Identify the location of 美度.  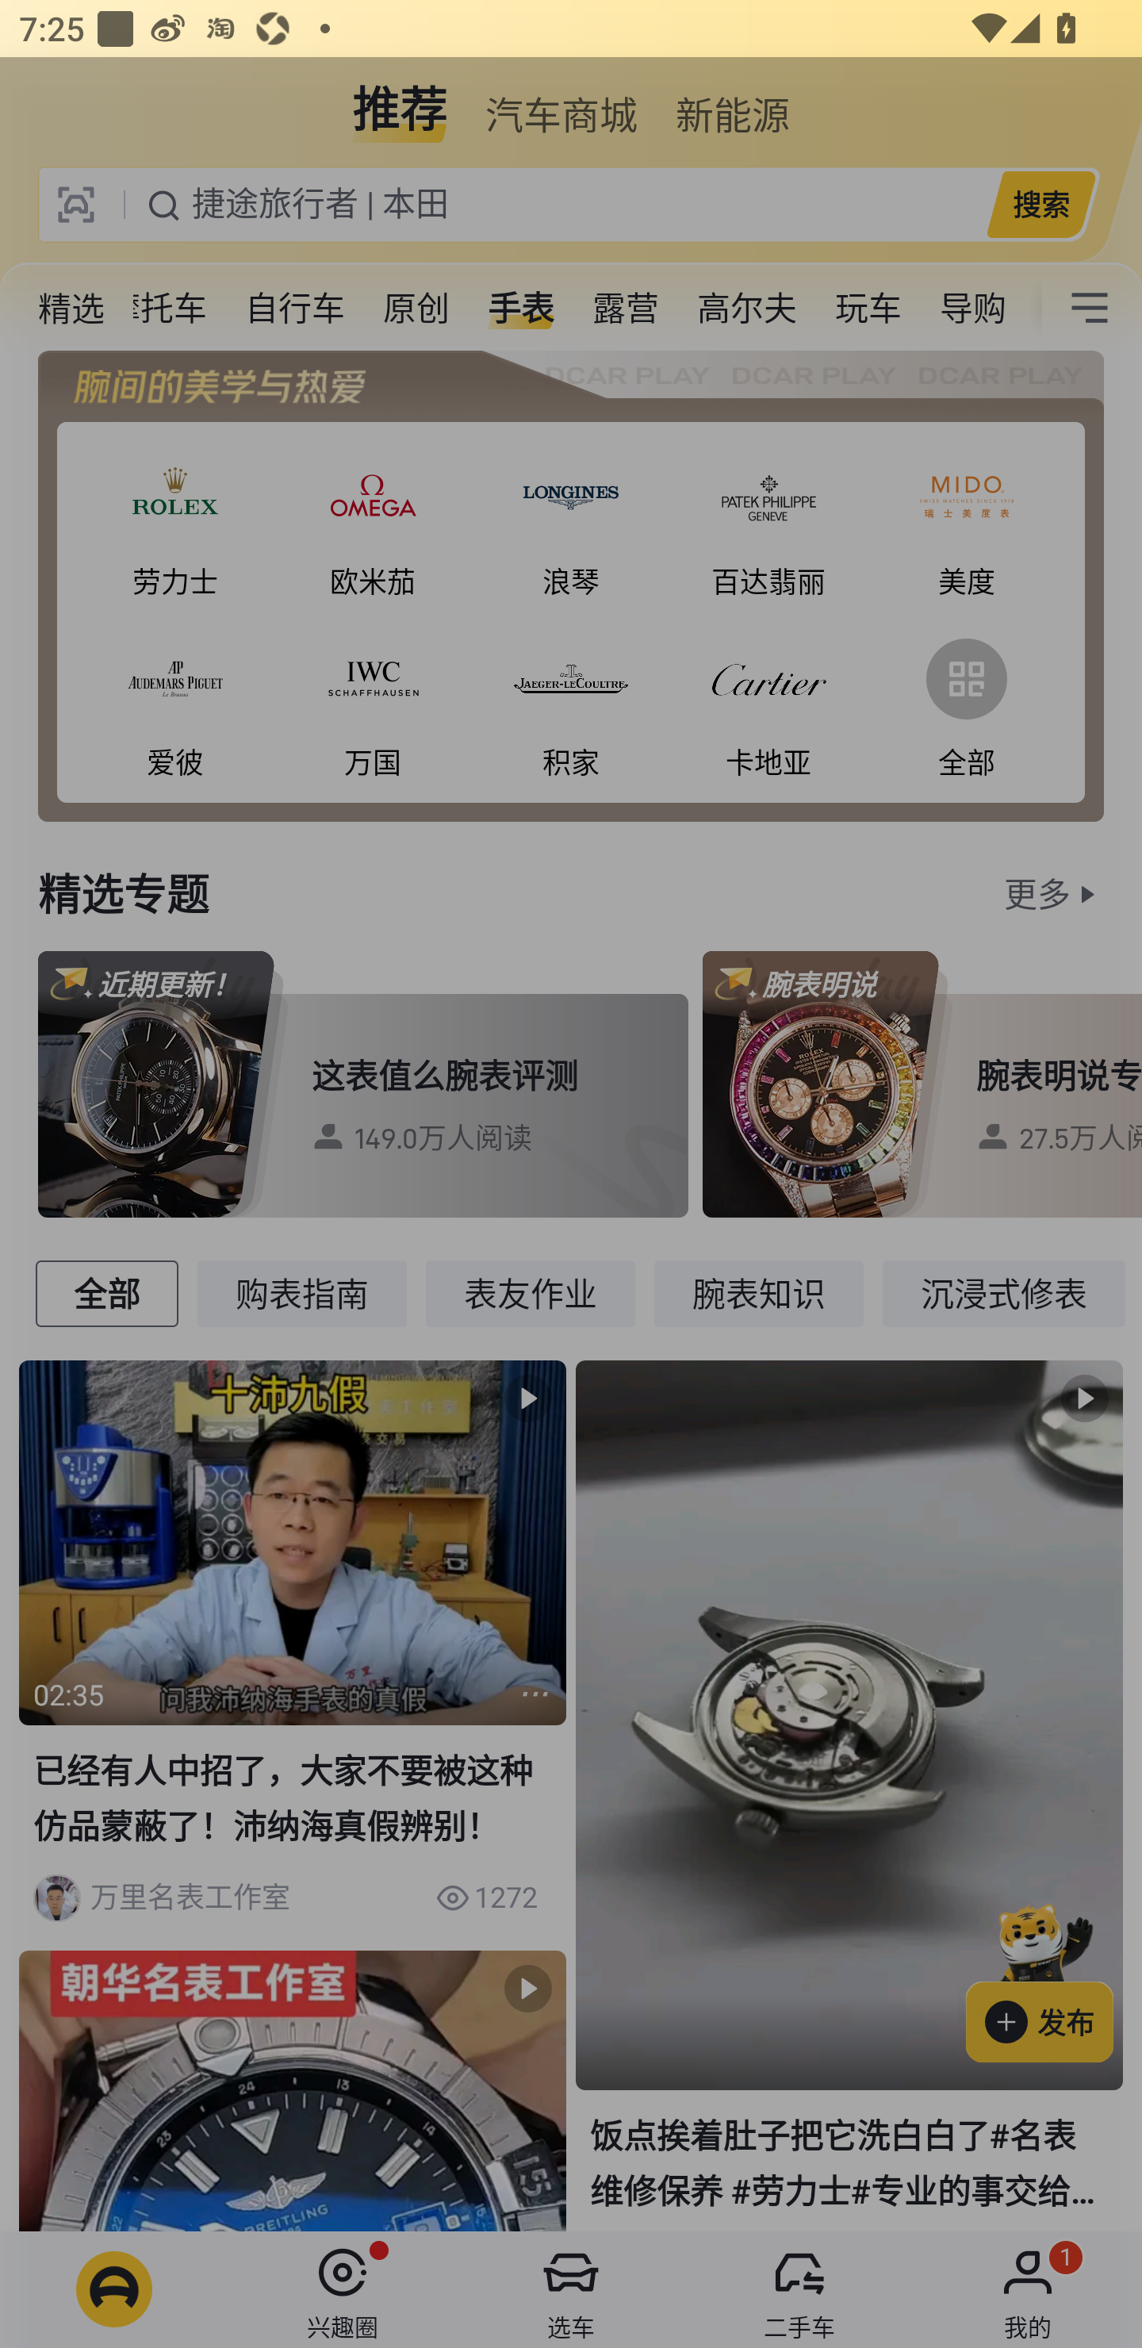
(966, 522).